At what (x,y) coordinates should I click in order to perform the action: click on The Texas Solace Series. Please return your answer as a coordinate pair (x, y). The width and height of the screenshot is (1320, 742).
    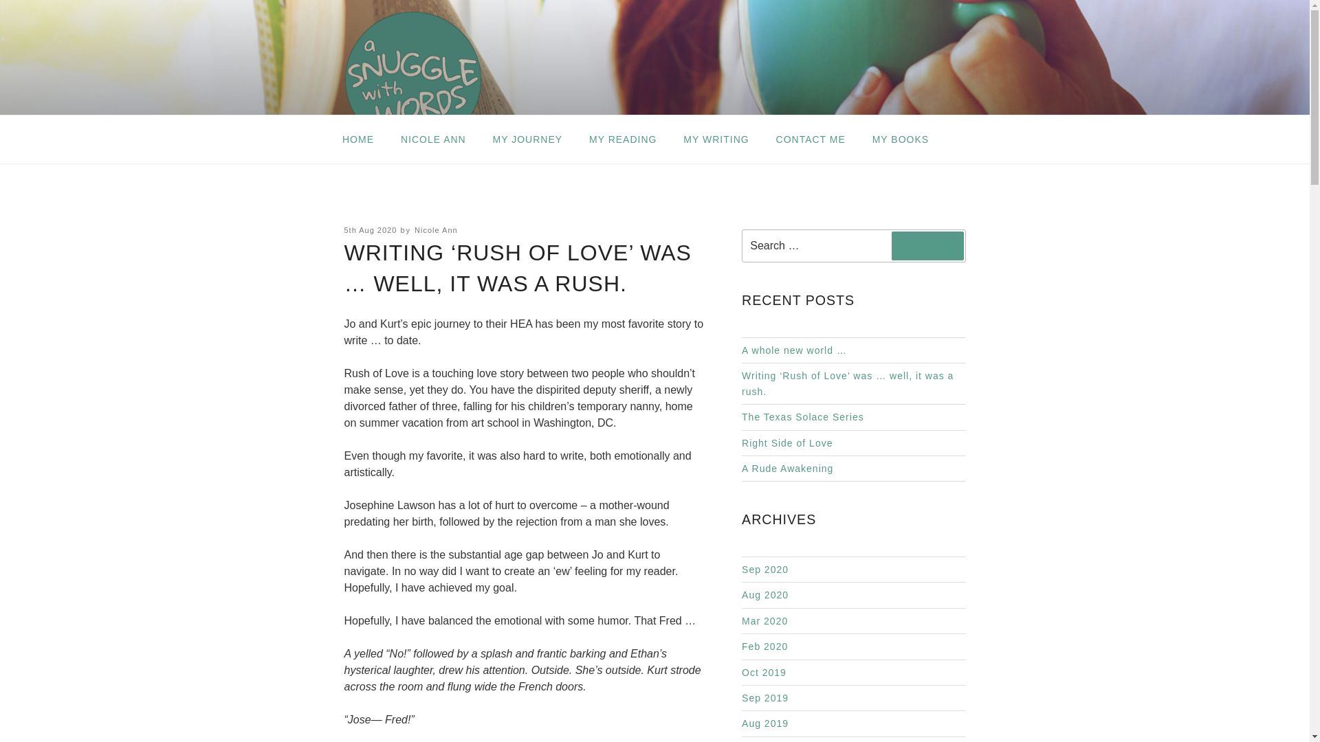
    Looking at the image, I should click on (803, 416).